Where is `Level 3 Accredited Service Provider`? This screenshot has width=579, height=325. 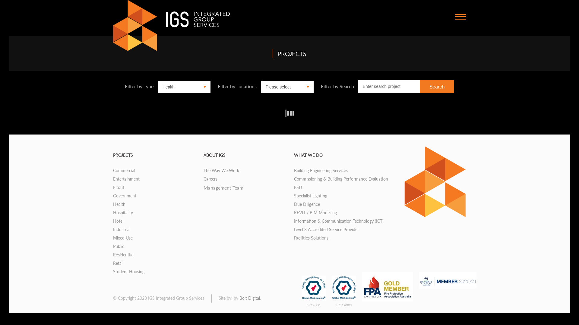
Level 3 Accredited Service Provider is located at coordinates (326, 229).